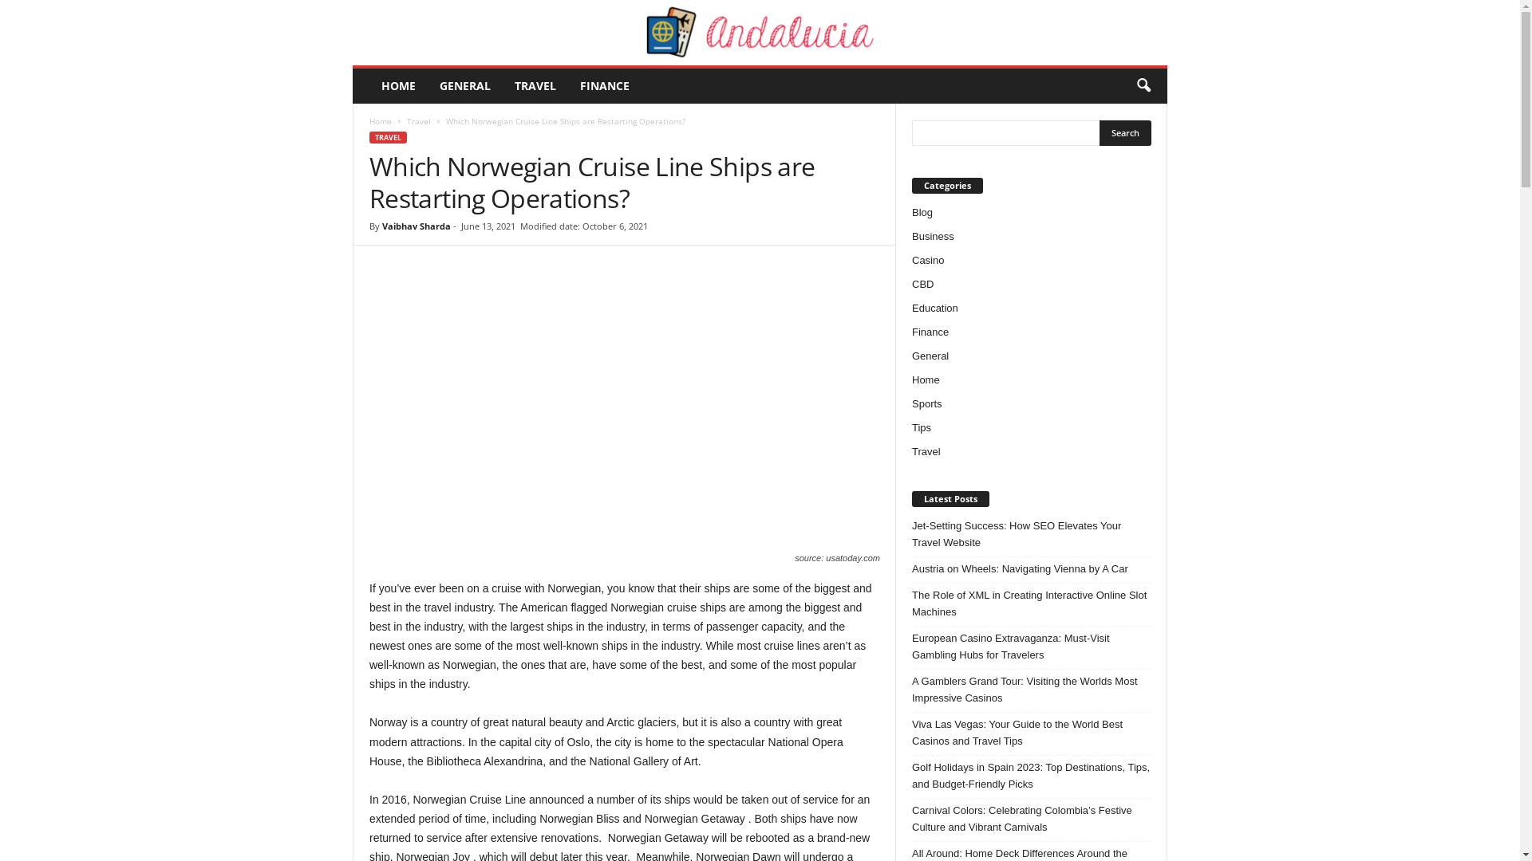 The width and height of the screenshot is (1532, 861). What do you see at coordinates (399, 86) in the screenshot?
I see `HOME` at bounding box center [399, 86].